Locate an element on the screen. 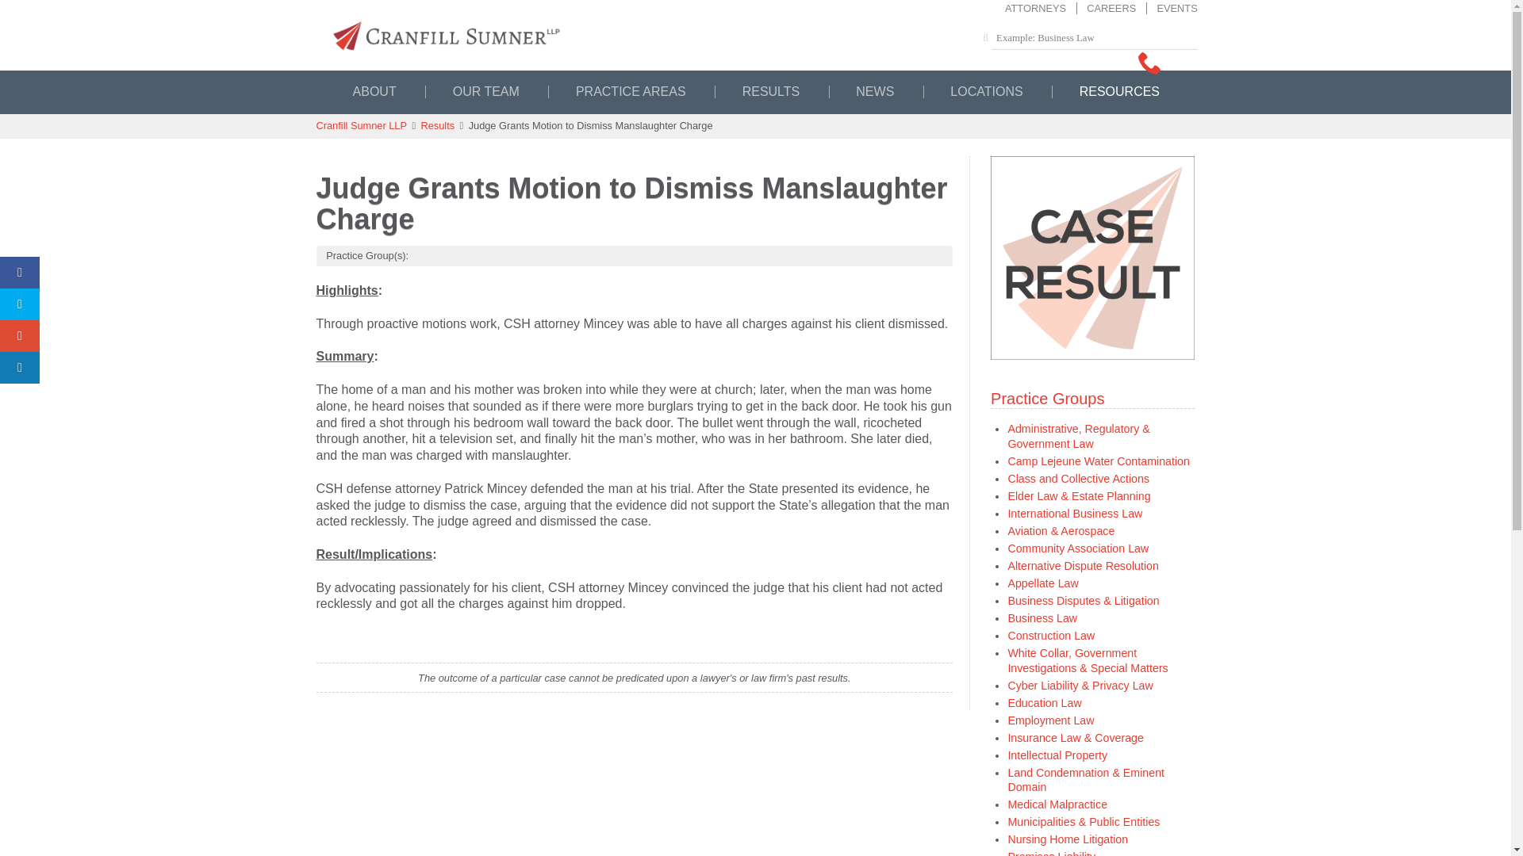  Cranfill Sumner LLP is located at coordinates (360, 125).